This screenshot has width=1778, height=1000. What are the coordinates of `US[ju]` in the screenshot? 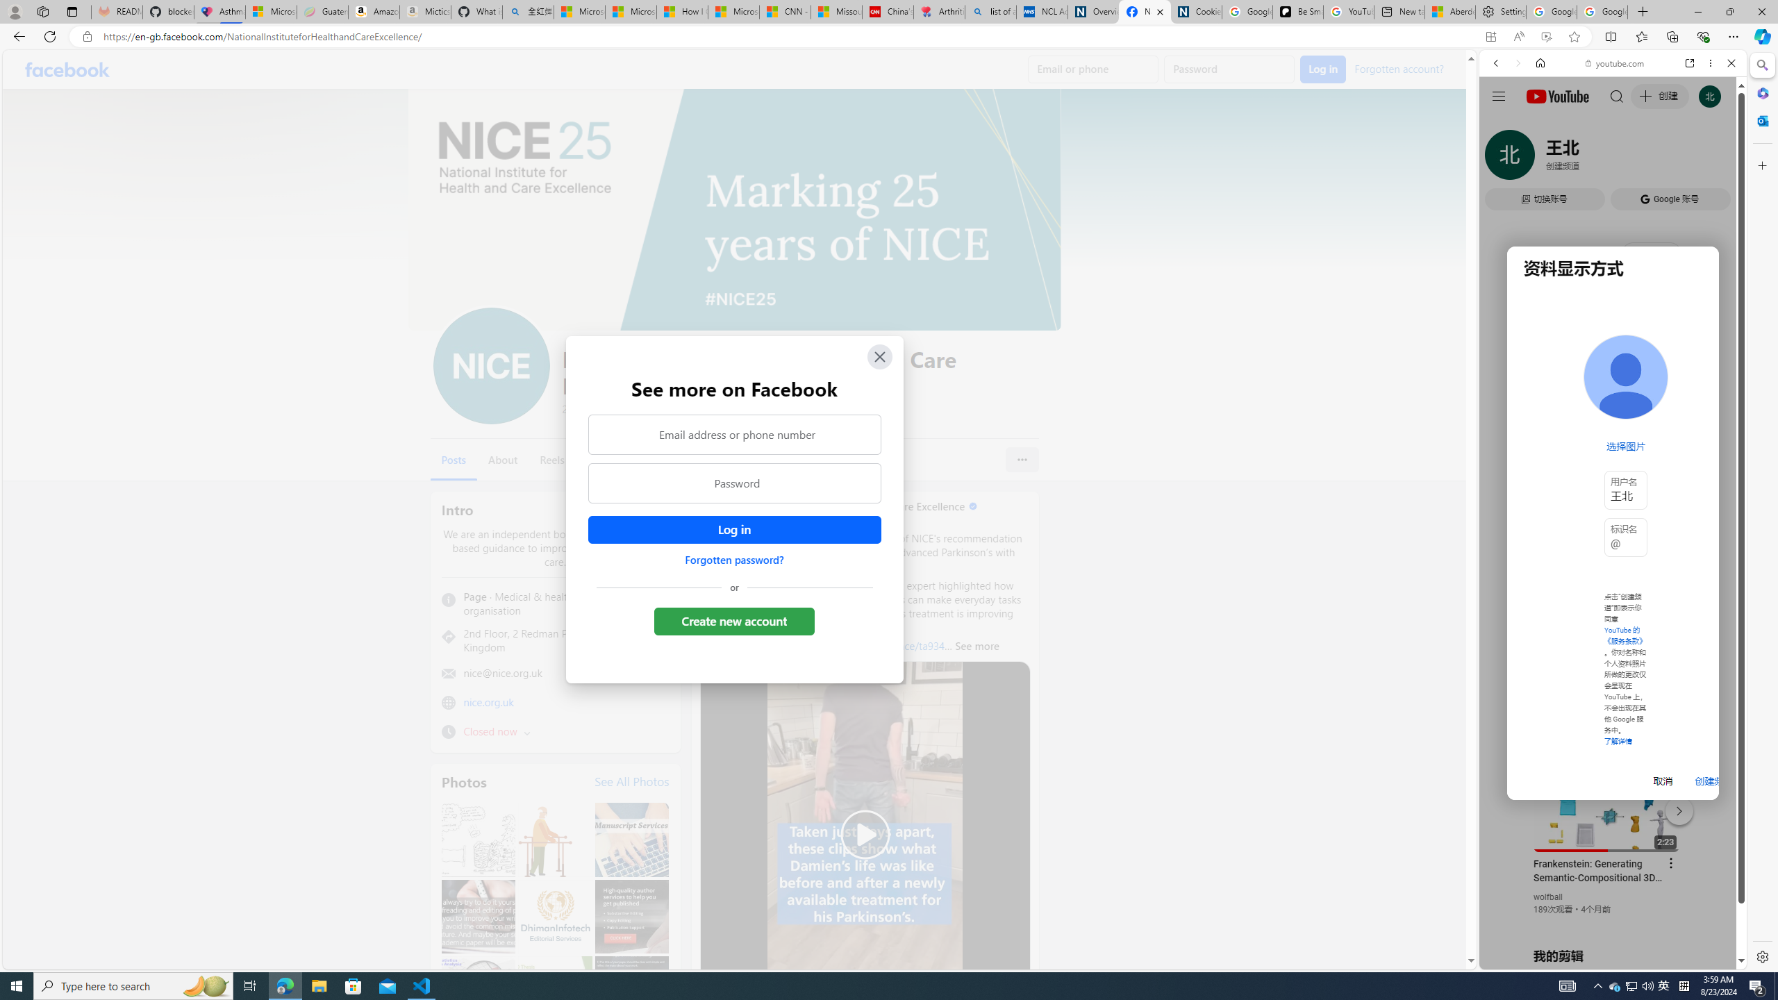 It's located at (1525, 958).